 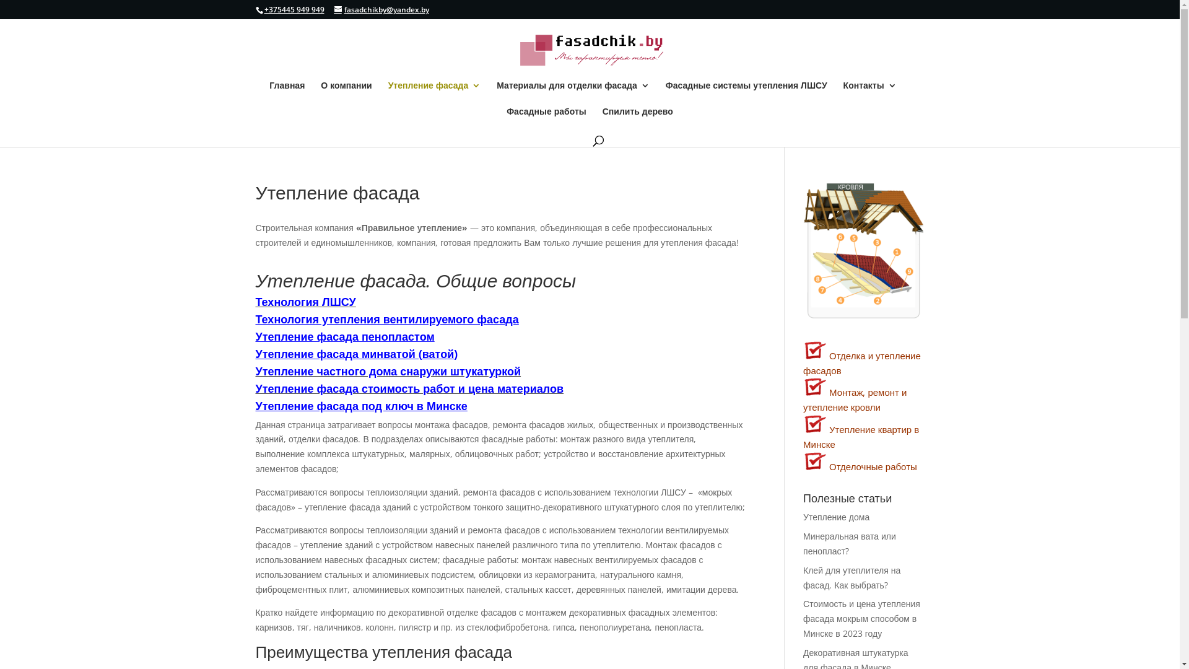 What do you see at coordinates (294, 10) in the screenshot?
I see `+375445 949 949` at bounding box center [294, 10].